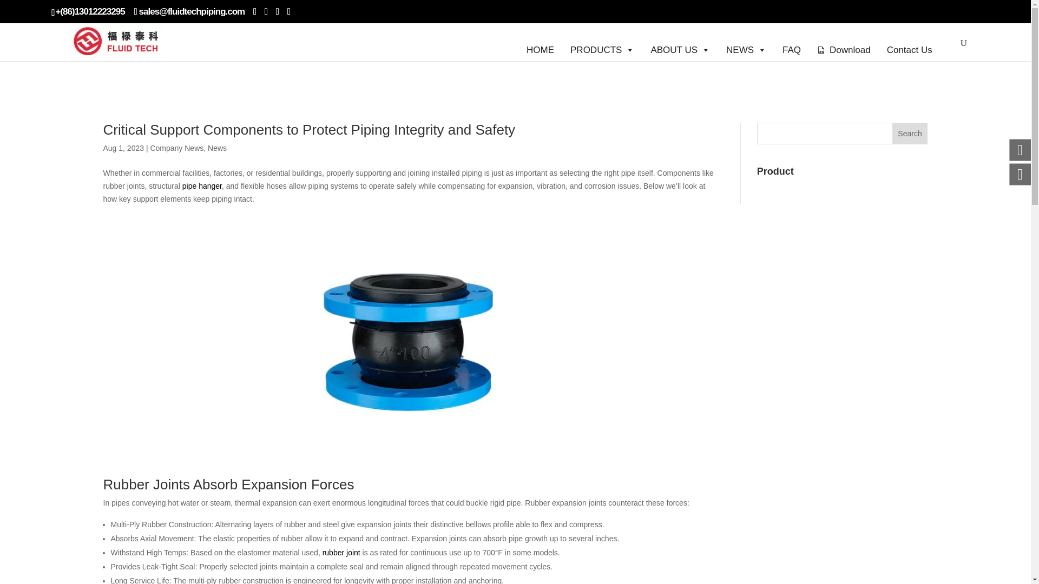  What do you see at coordinates (910, 133) in the screenshot?
I see `Search` at bounding box center [910, 133].